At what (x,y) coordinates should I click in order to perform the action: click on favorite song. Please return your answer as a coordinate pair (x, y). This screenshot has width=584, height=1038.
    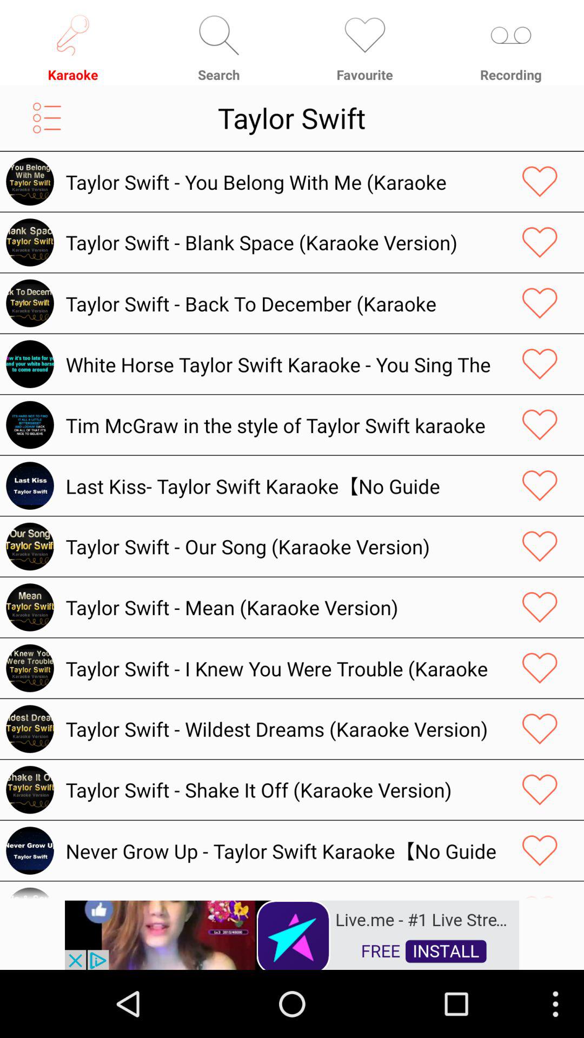
    Looking at the image, I should click on (540, 668).